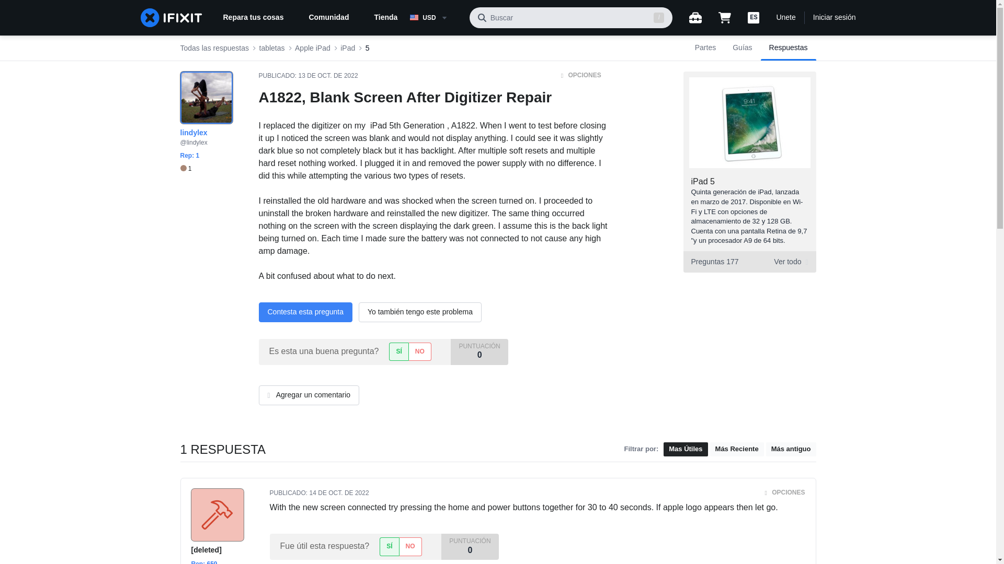  I want to click on 1 insignias de Bronce, so click(749, 261).